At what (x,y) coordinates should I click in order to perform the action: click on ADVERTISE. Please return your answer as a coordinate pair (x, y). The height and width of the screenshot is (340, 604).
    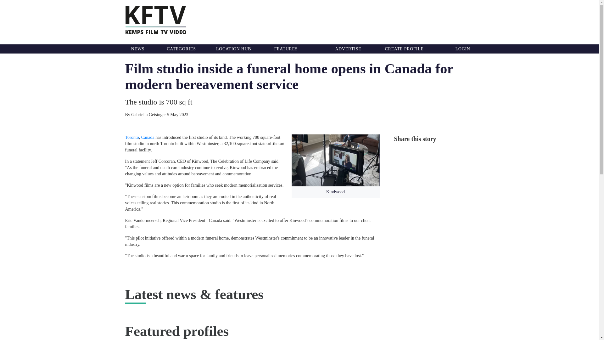
    Looking at the image, I should click on (348, 49).